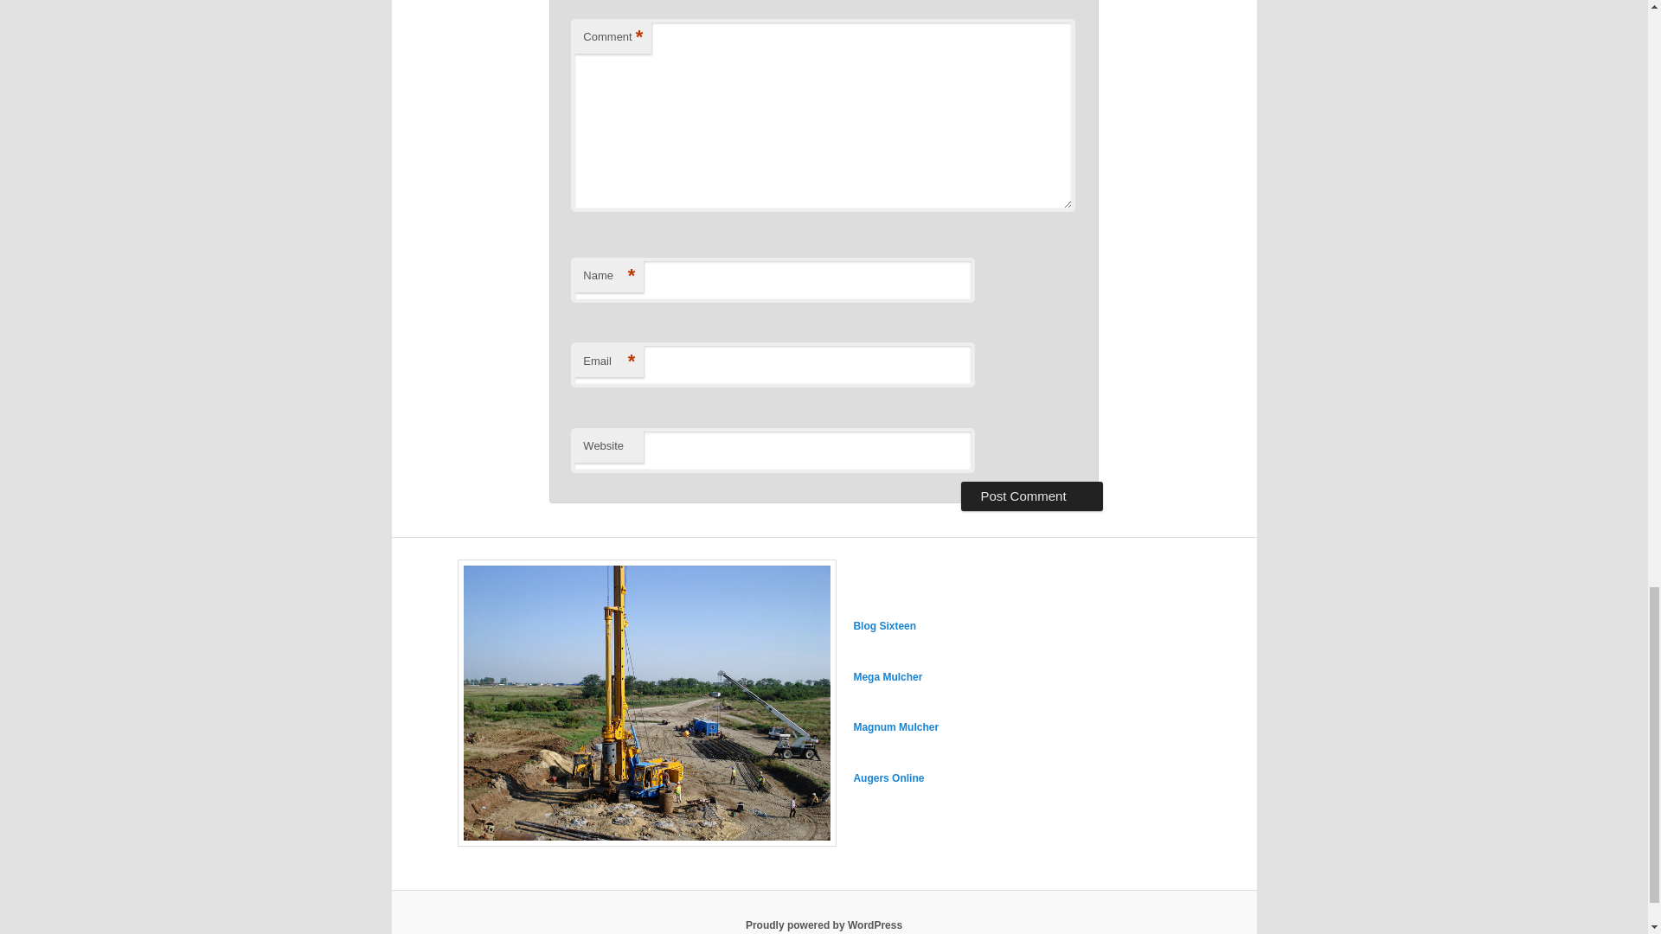  Describe the element at coordinates (895, 726) in the screenshot. I see `Magnum Mulcher` at that location.